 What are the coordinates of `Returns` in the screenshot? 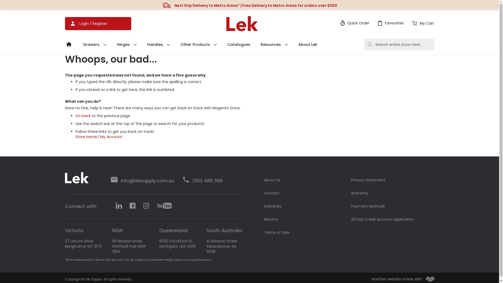 It's located at (271, 219).